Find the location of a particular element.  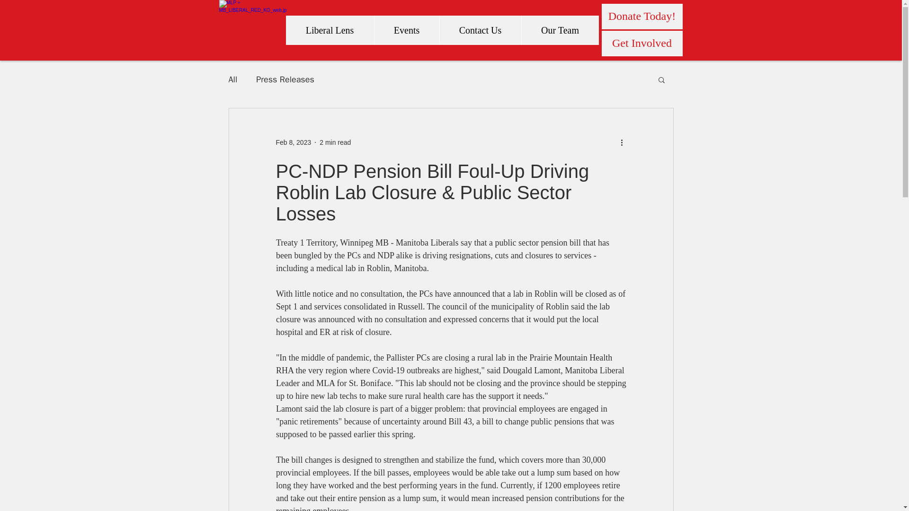

Contact Us is located at coordinates (480, 30).